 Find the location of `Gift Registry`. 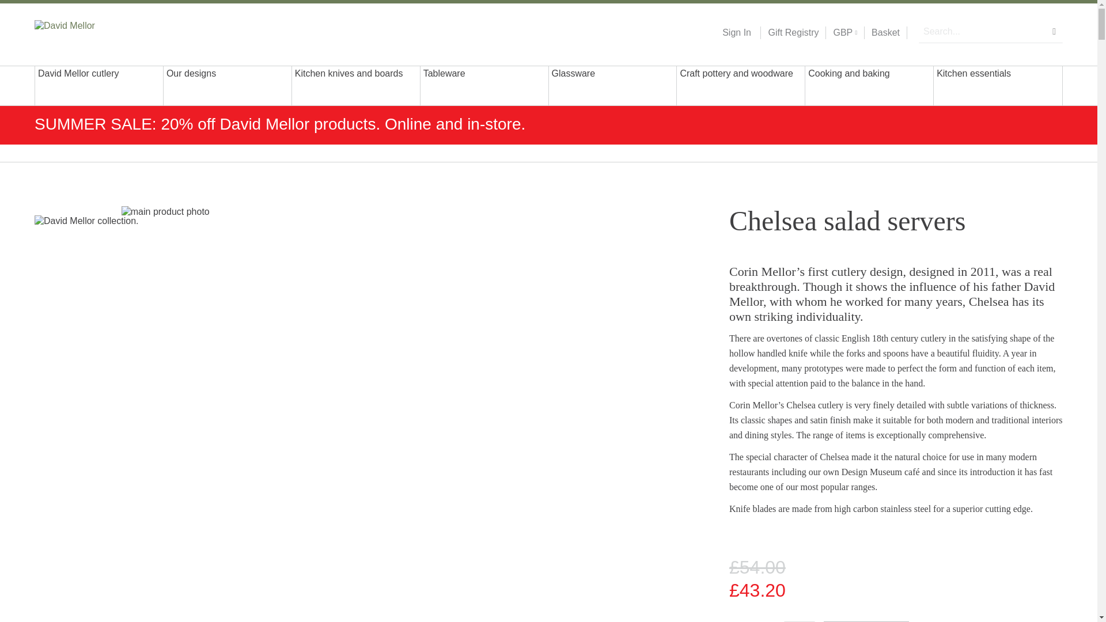

Gift Registry is located at coordinates (789, 33).